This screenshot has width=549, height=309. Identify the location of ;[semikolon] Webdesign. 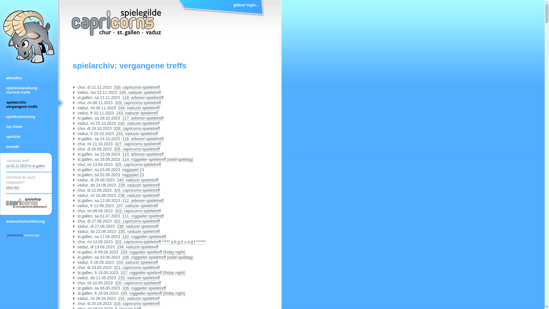
(23, 235).